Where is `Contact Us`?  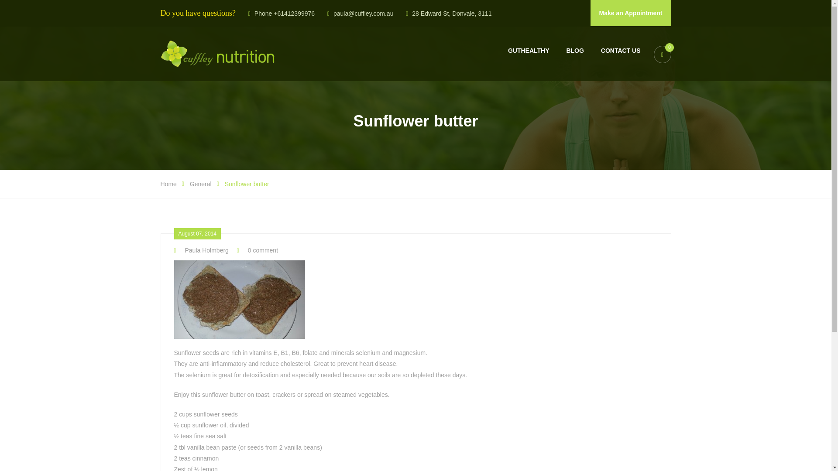
Contact Us is located at coordinates (621, 51).